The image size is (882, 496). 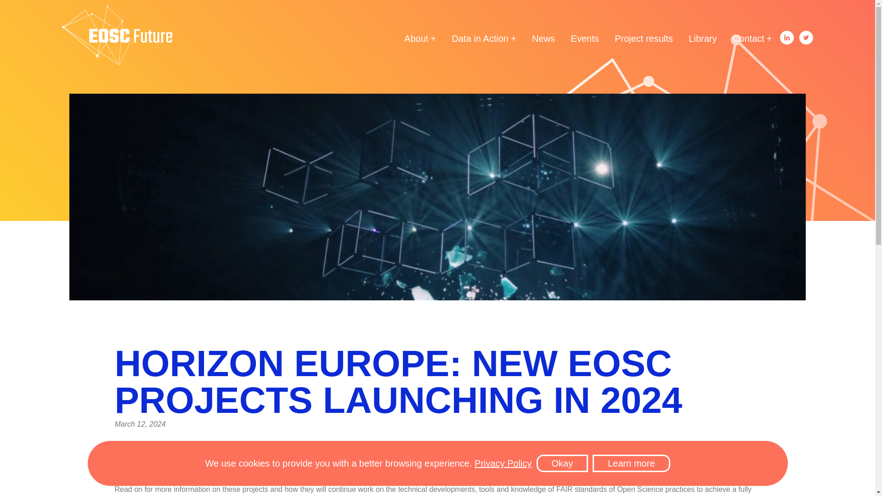 What do you see at coordinates (117, 37) in the screenshot?
I see `EOSC Future` at bounding box center [117, 37].